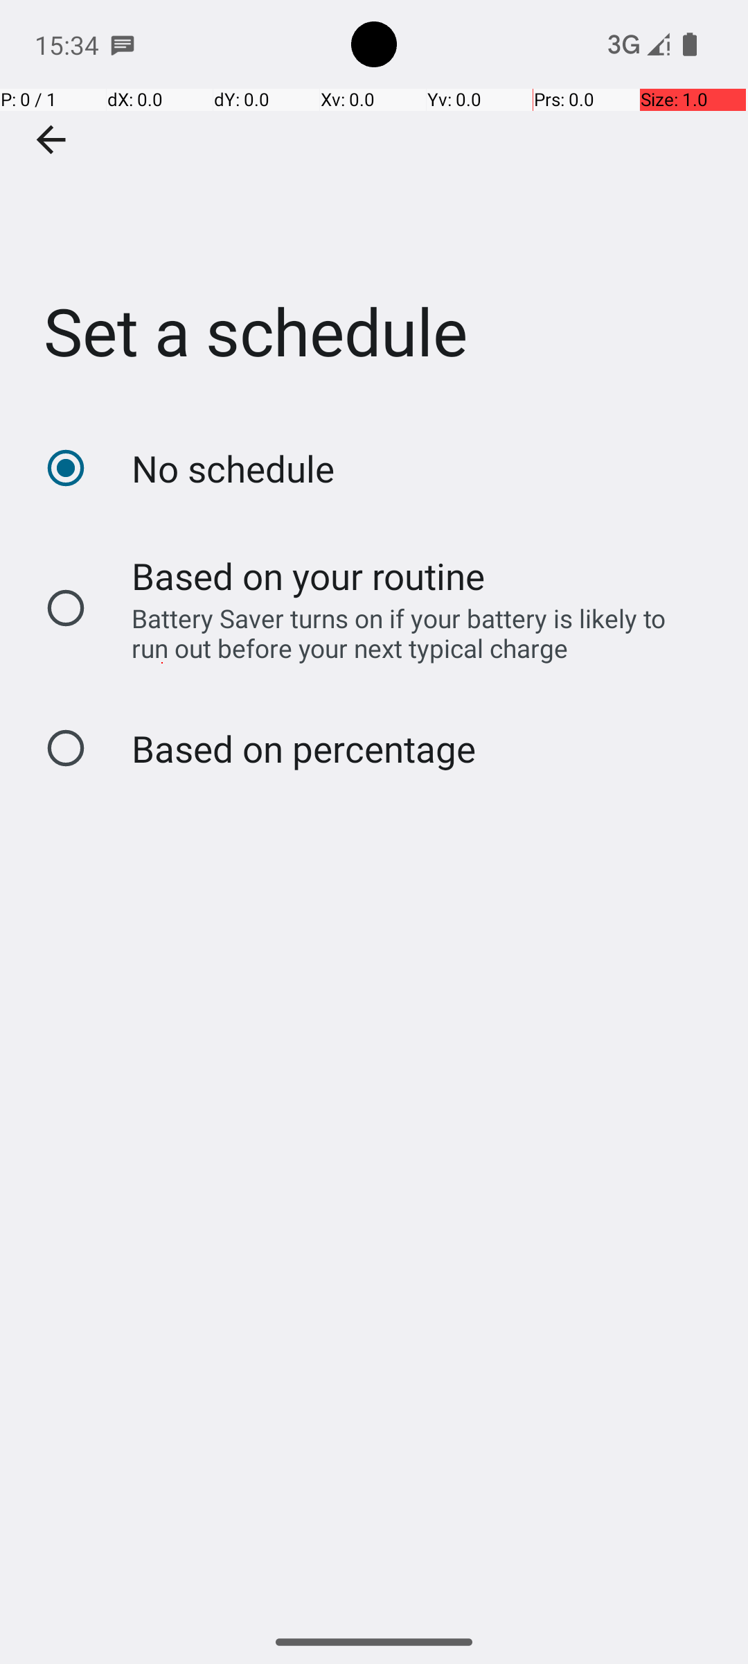 The width and height of the screenshot is (748, 1664). What do you see at coordinates (309, 575) in the screenshot?
I see `Based on your routine` at bounding box center [309, 575].